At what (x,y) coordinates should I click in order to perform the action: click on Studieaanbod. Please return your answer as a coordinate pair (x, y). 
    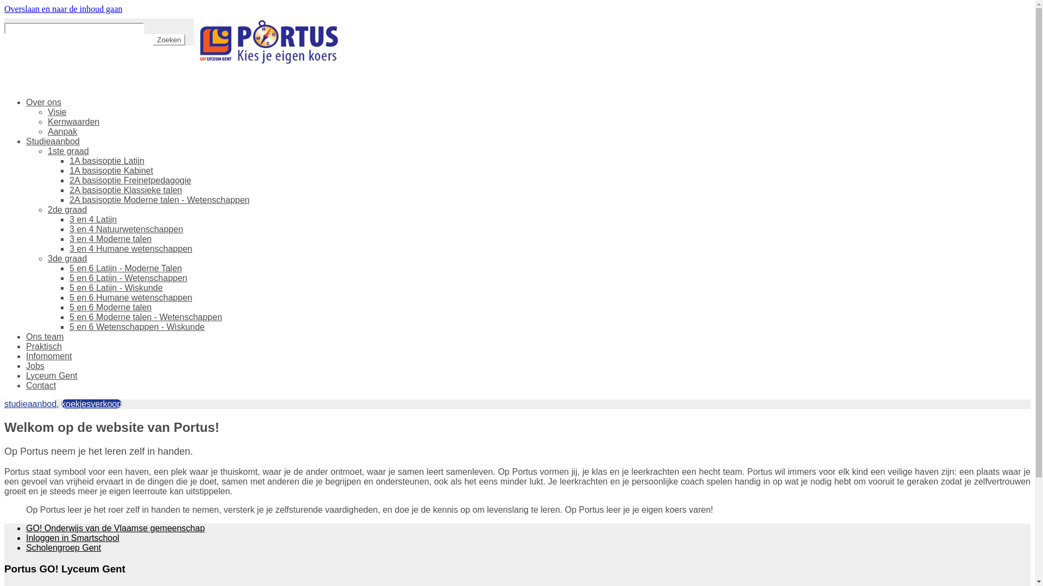
    Looking at the image, I should click on (53, 141).